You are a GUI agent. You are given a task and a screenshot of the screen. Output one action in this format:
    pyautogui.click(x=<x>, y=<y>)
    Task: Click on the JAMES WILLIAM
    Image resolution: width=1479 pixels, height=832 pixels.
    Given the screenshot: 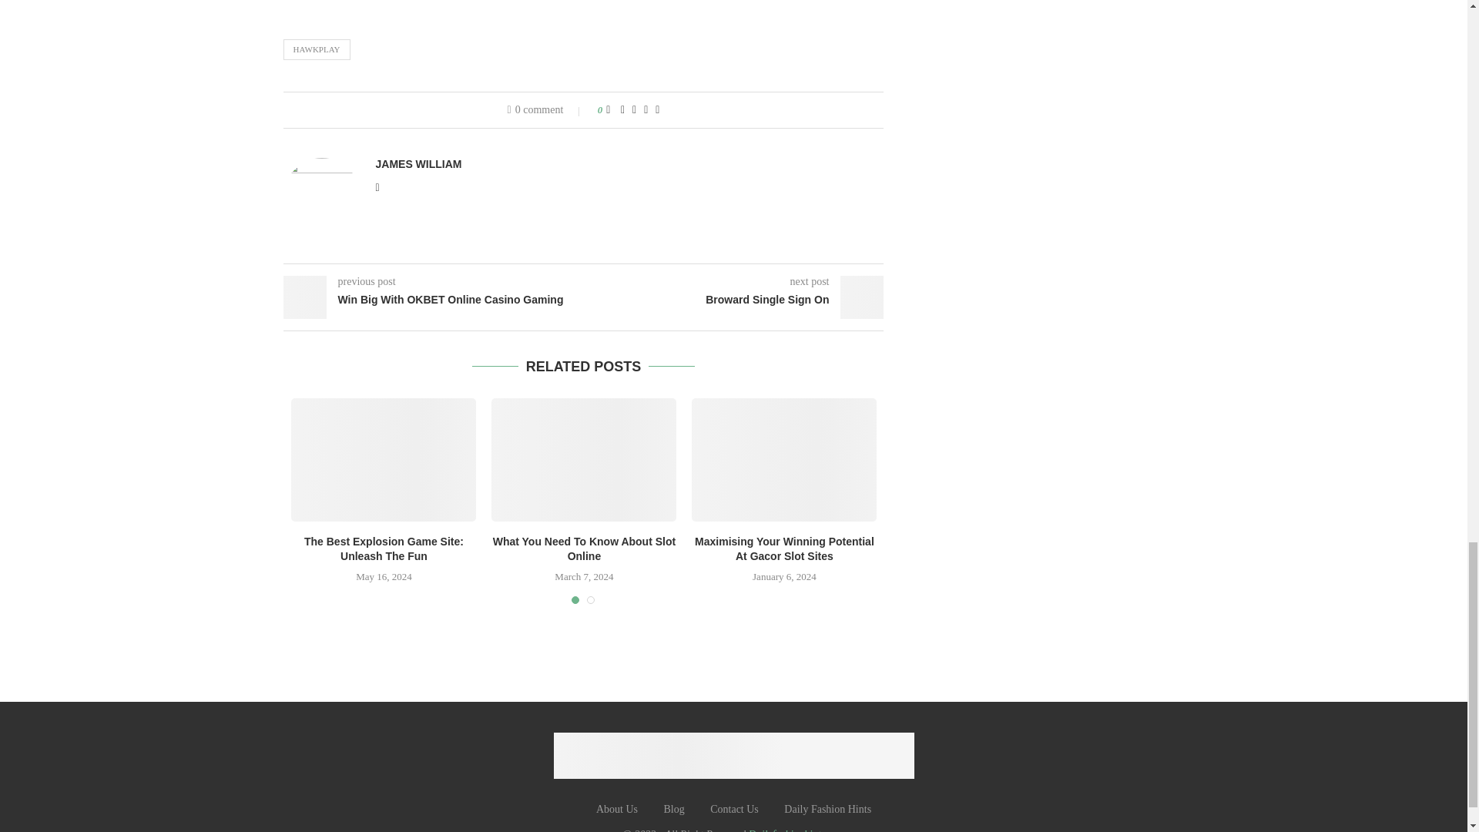 What is the action you would take?
    pyautogui.click(x=418, y=164)
    